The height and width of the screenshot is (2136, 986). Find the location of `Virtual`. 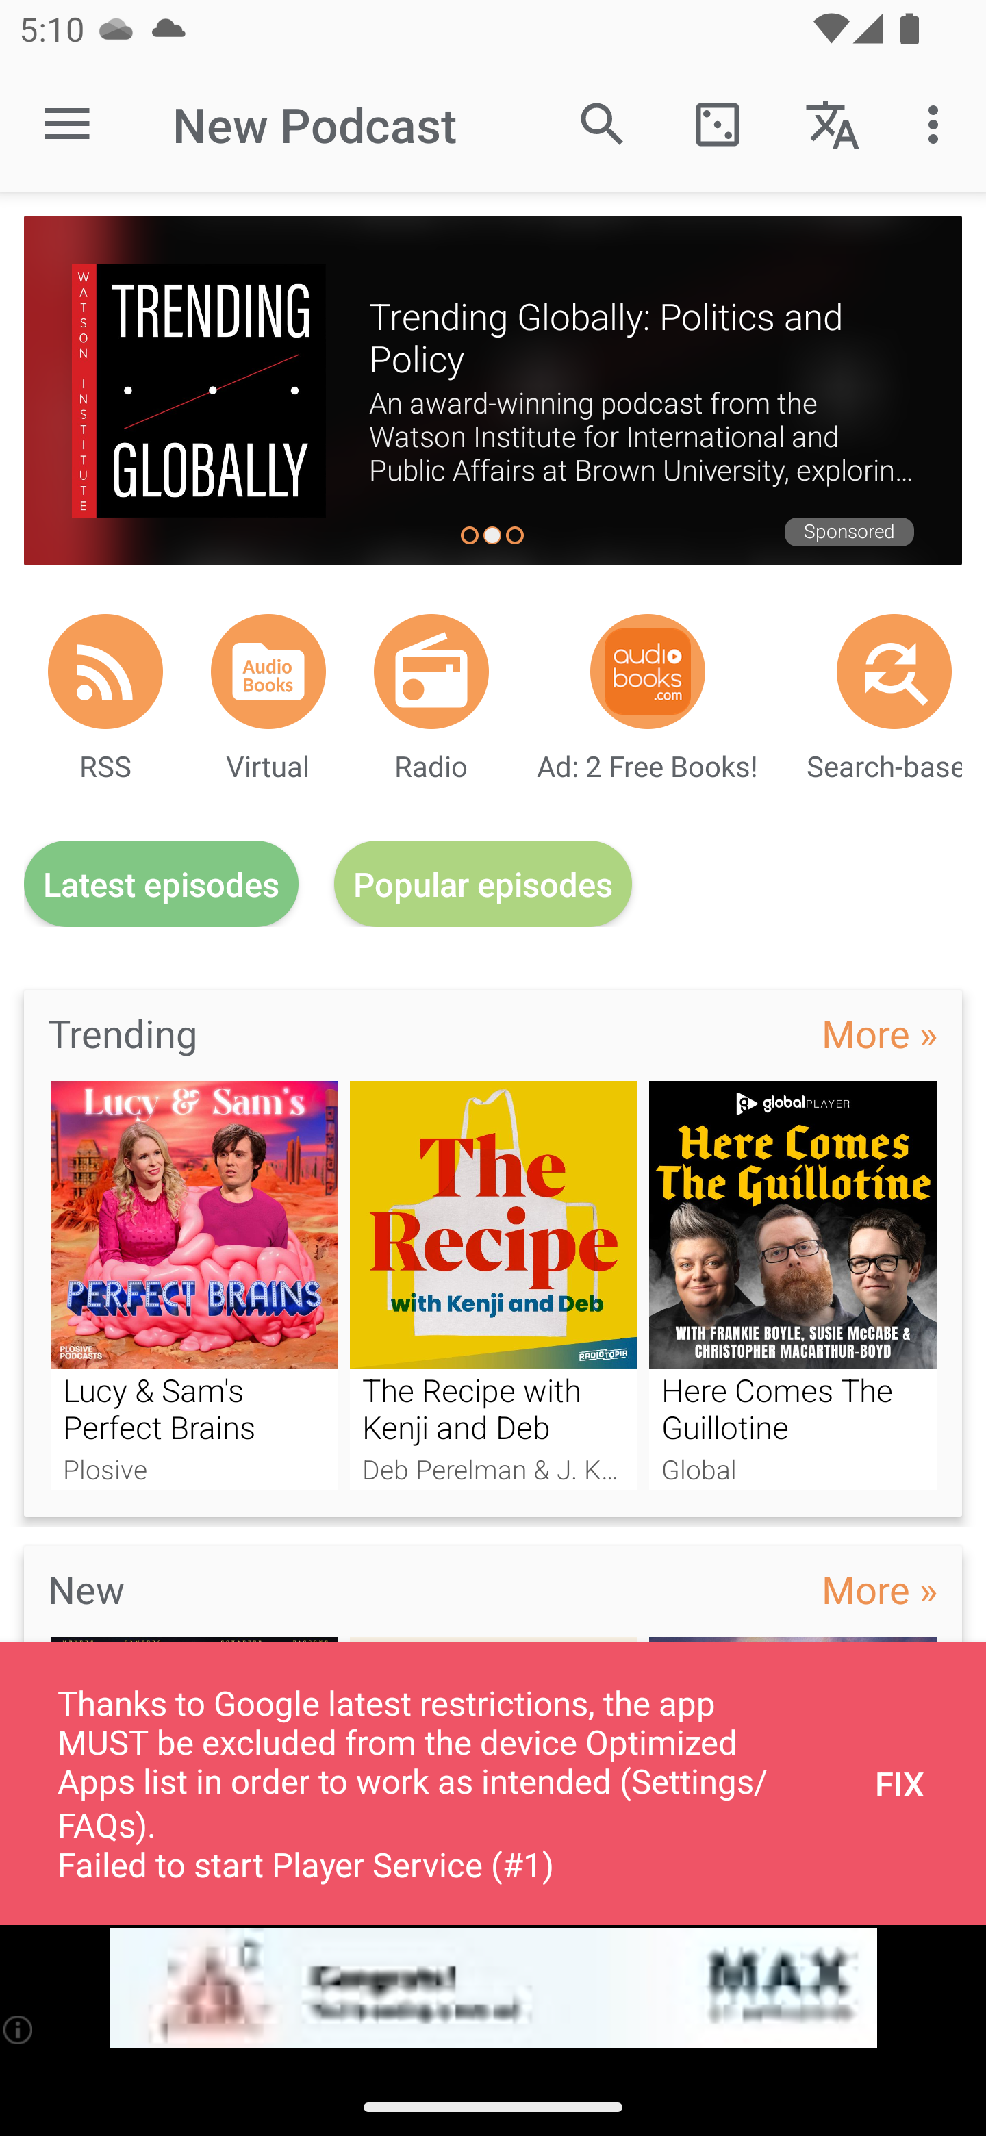

Virtual is located at coordinates (268, 671).